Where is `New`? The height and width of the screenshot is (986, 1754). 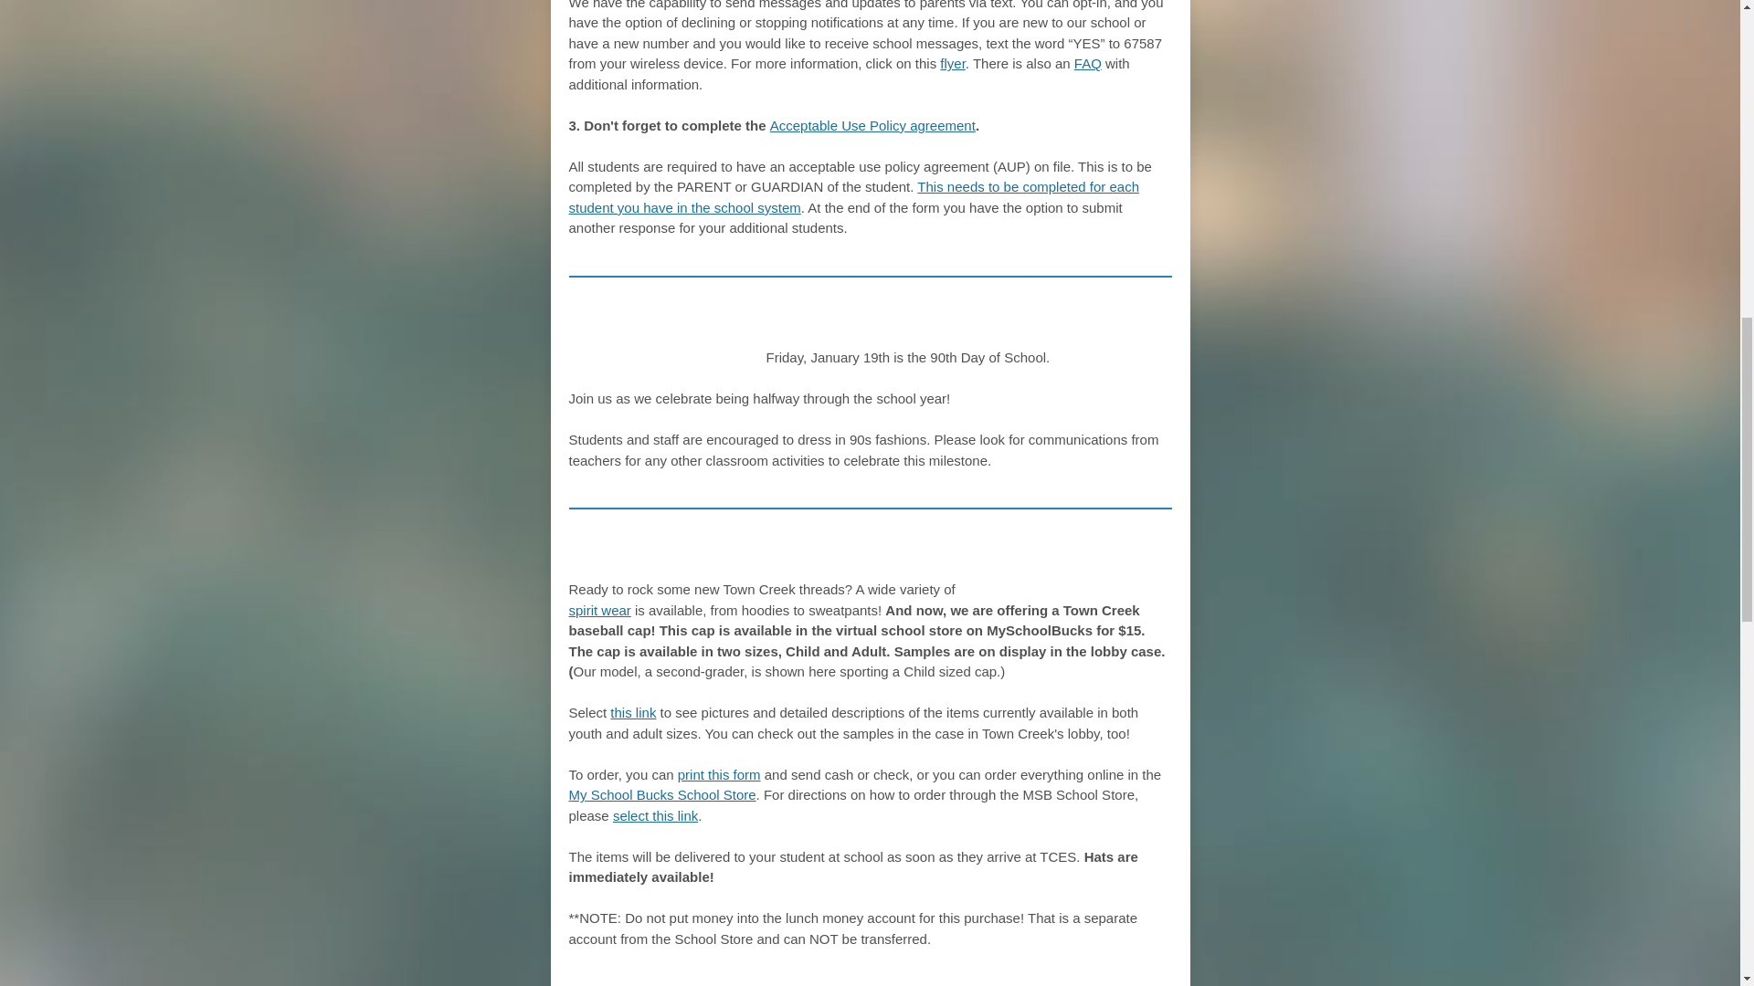
New is located at coordinates (594, 559).